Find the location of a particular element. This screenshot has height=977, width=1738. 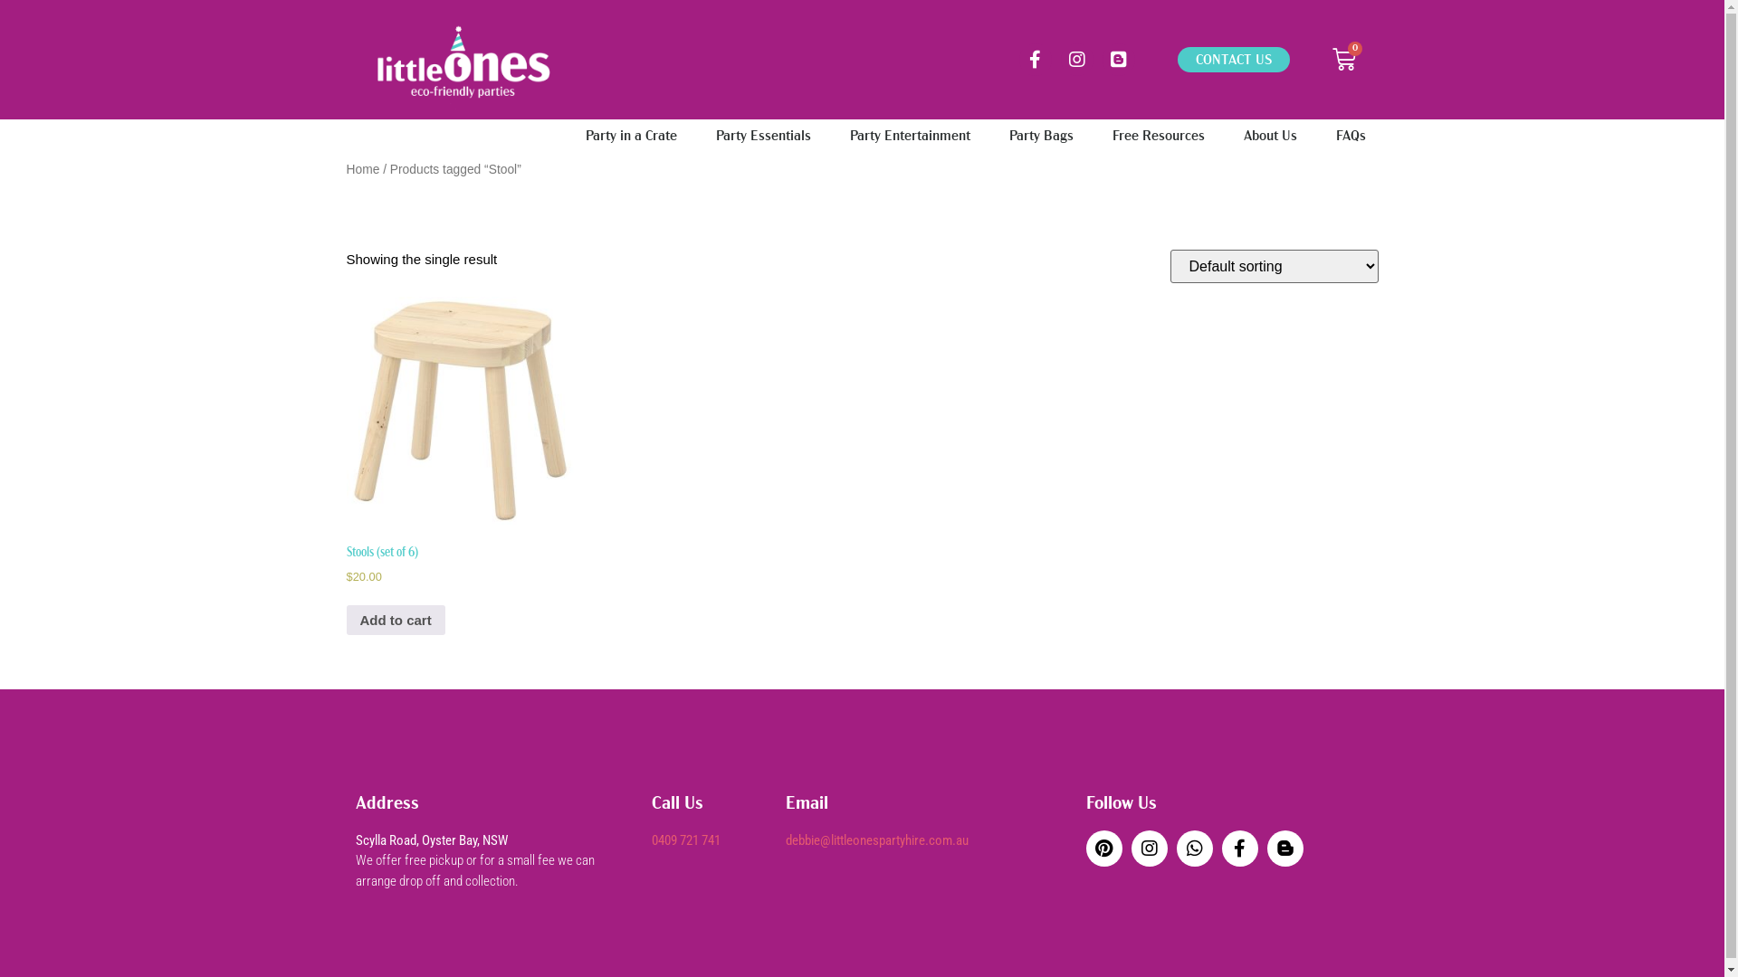

FAQs is located at coordinates (1351, 136).